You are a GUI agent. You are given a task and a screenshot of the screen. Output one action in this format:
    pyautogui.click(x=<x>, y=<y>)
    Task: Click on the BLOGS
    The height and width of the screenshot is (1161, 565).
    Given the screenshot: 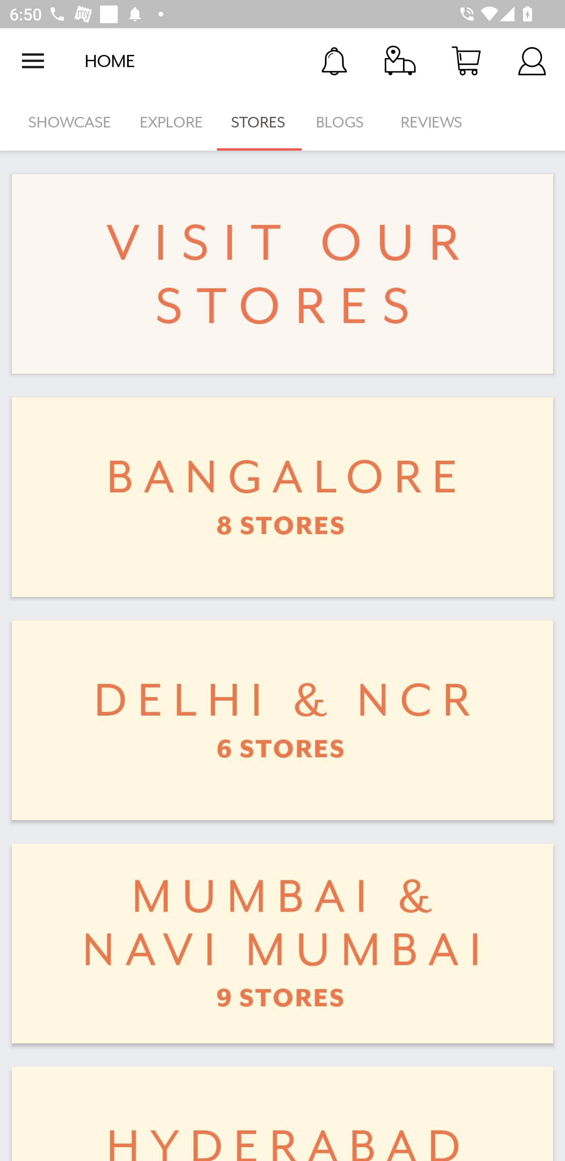 What is the action you would take?
    pyautogui.click(x=344, y=122)
    